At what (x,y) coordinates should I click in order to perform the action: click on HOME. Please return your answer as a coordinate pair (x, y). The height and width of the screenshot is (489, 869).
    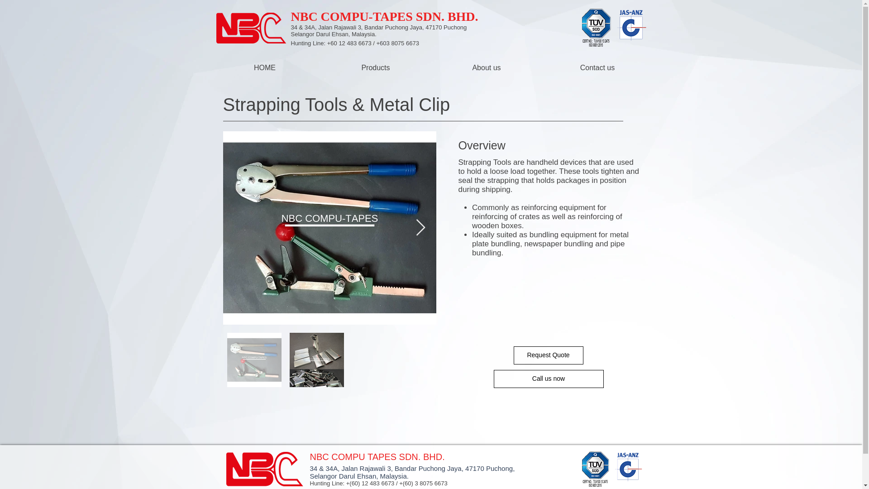
    Looking at the image, I should click on (264, 67).